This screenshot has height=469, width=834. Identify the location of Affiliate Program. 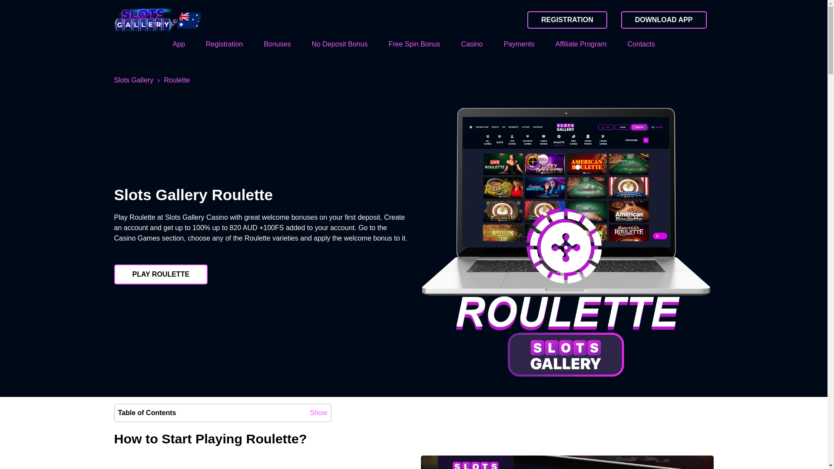
(581, 44).